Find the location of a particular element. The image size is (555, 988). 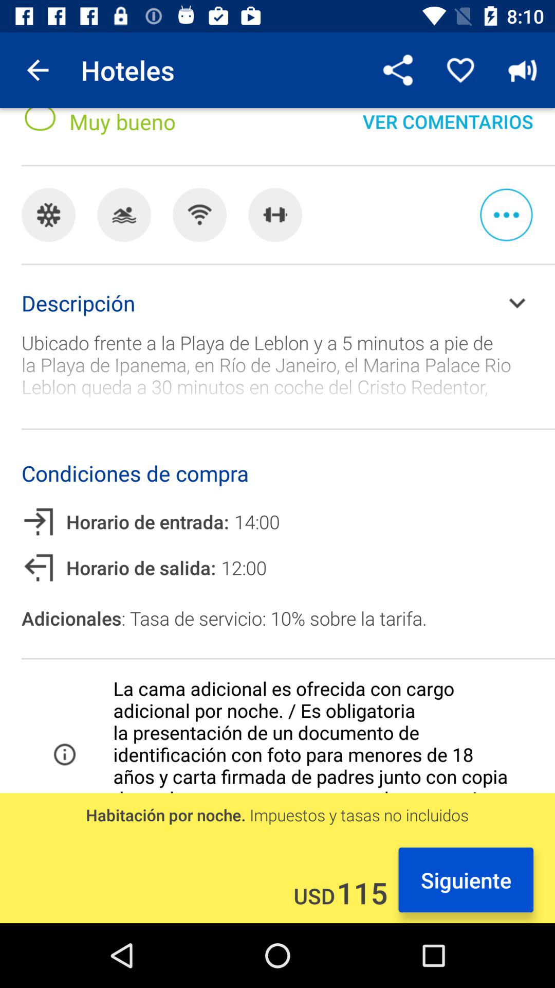

click item above the ver comentarios icon is located at coordinates (522, 70).